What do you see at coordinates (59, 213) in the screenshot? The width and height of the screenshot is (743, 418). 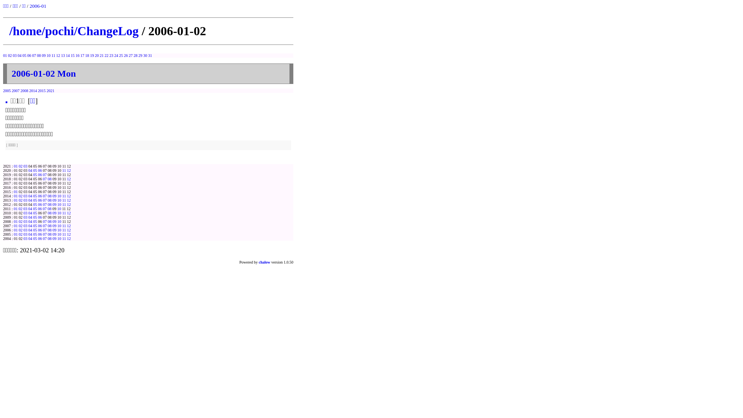 I see `10` at bounding box center [59, 213].